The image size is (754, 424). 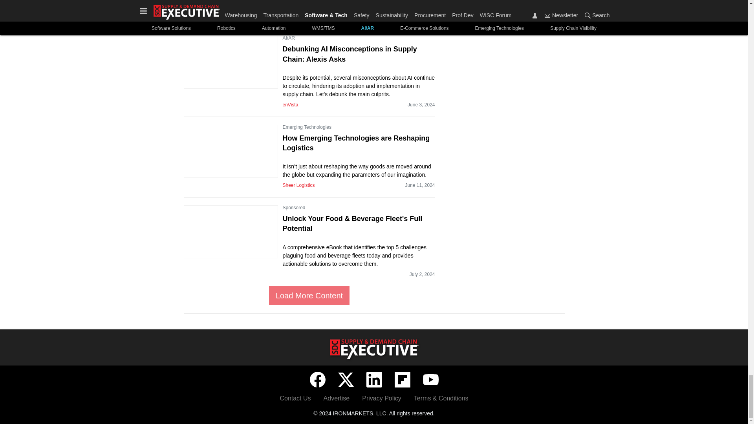 What do you see at coordinates (373, 380) in the screenshot?
I see `LinkedIn icon` at bounding box center [373, 380].